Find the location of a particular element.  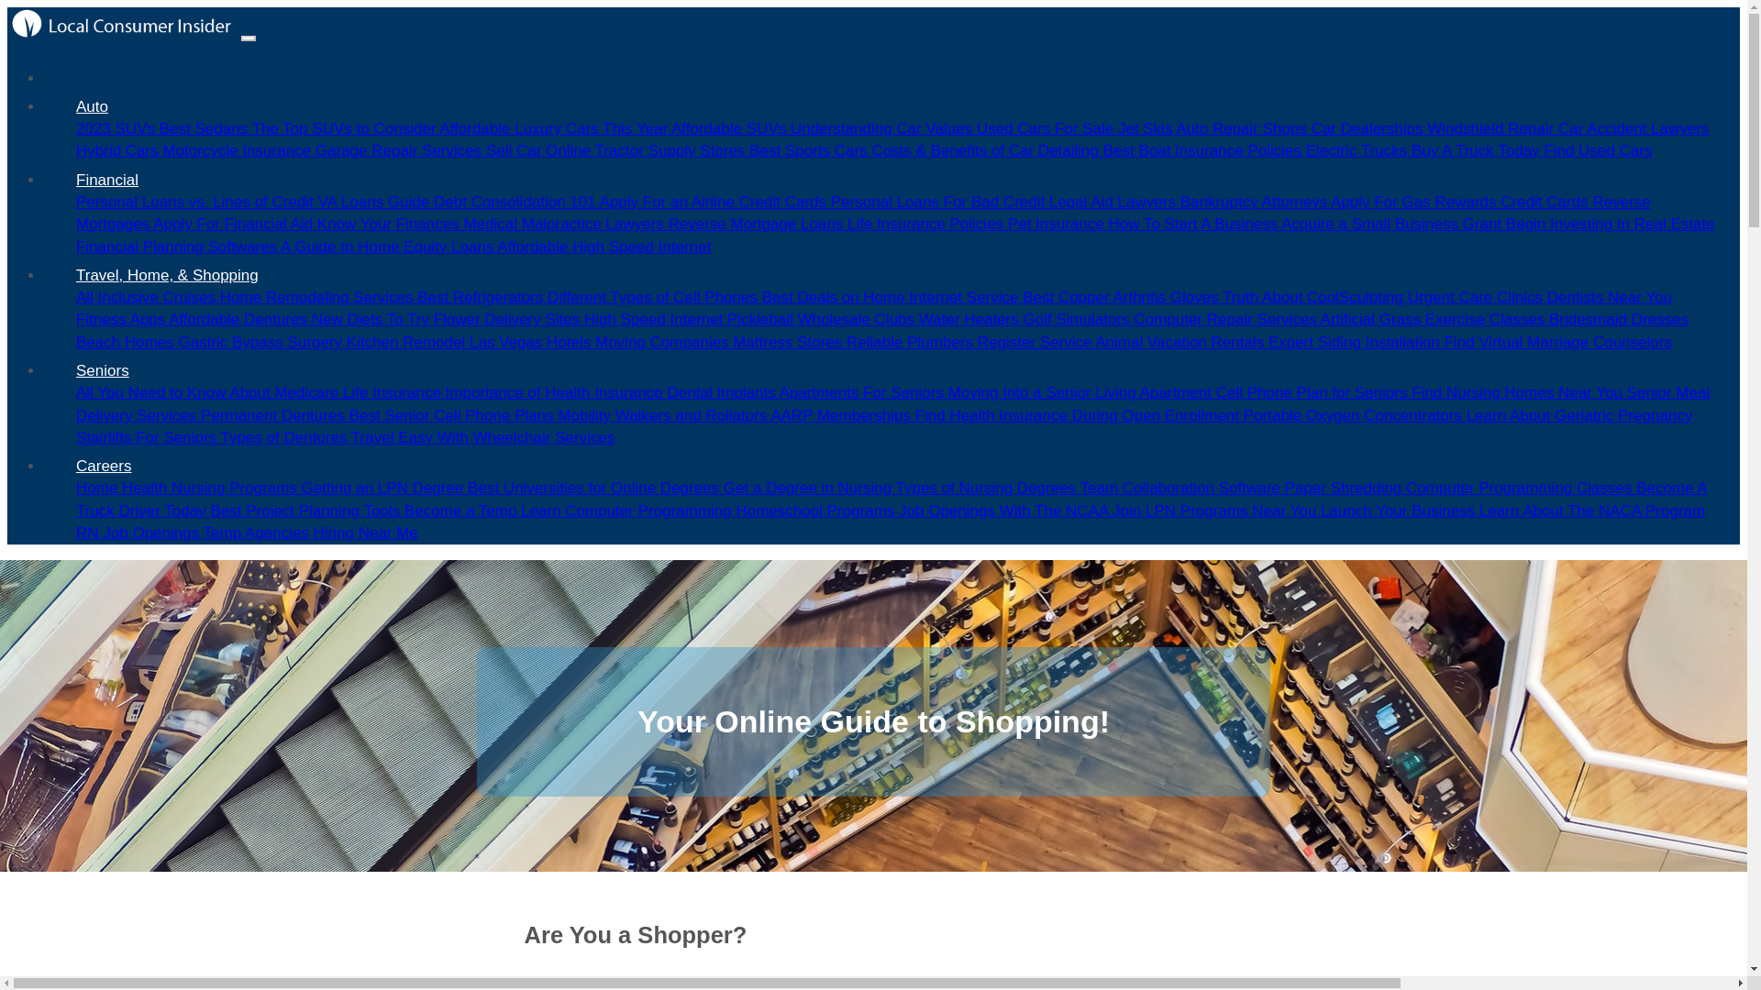

Auto Repair Shops is located at coordinates (1243, 128).